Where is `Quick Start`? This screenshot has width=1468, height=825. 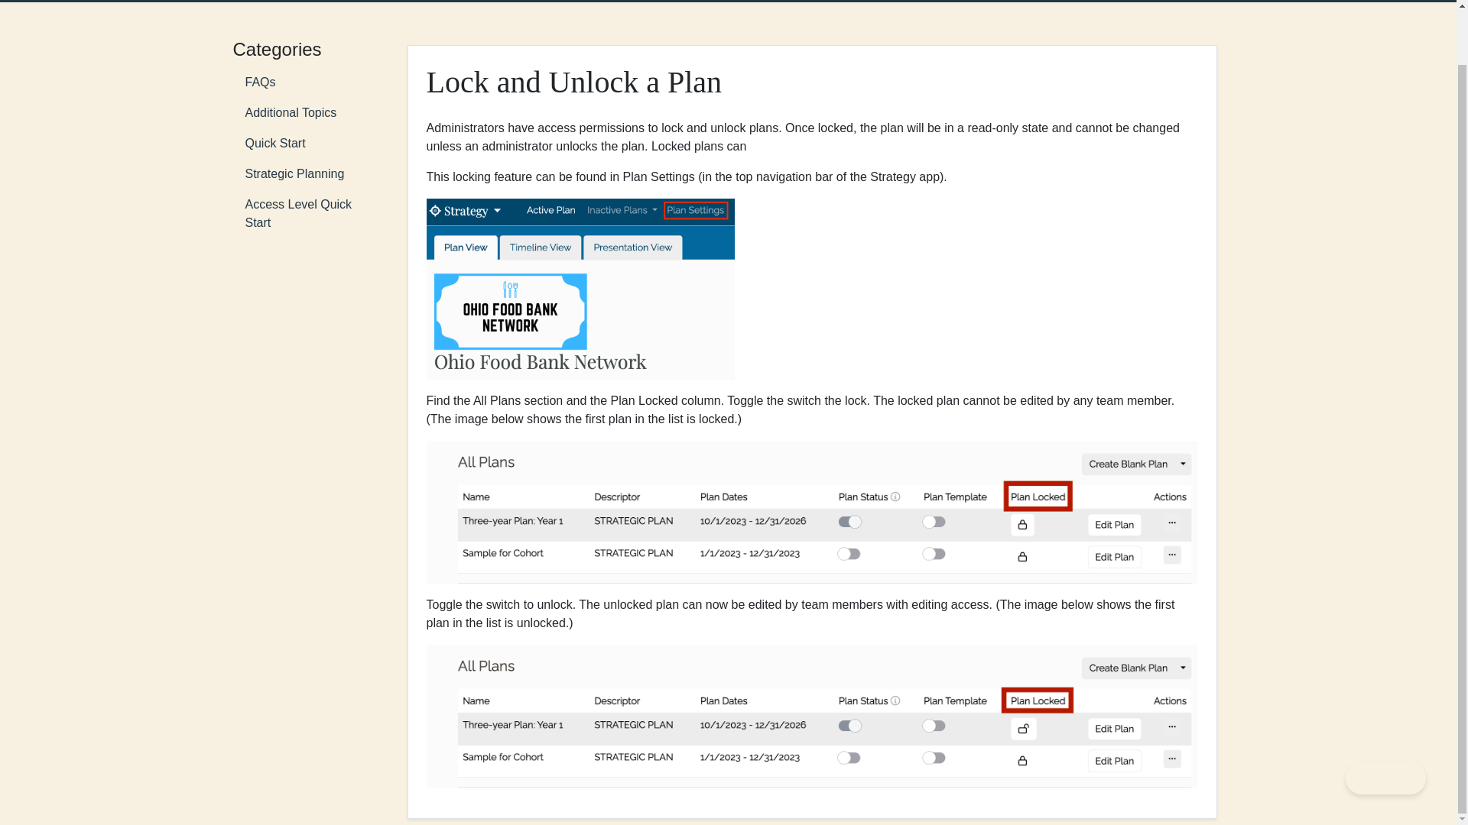 Quick Start is located at coordinates (307, 144).